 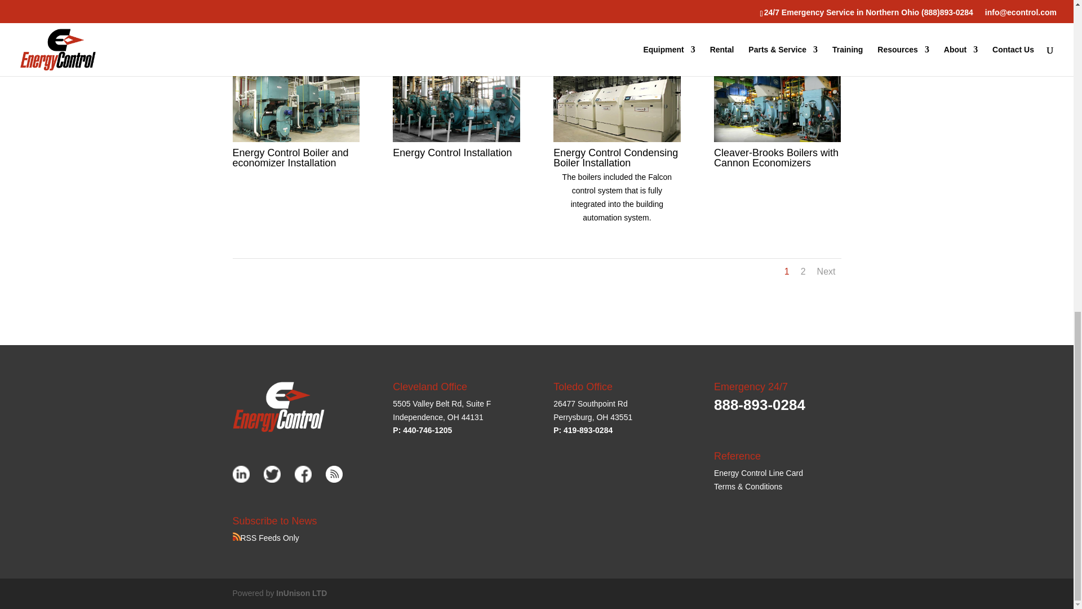 I want to click on Energy Control Burner Retrofit, so click(x=777, y=6).